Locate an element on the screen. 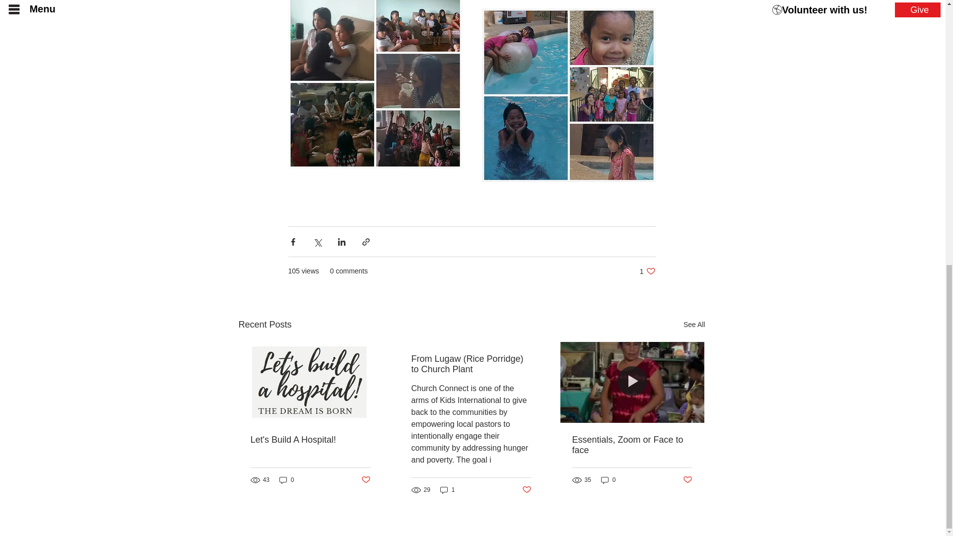 This screenshot has width=953, height=536. Post not marked as liked is located at coordinates (365, 480).